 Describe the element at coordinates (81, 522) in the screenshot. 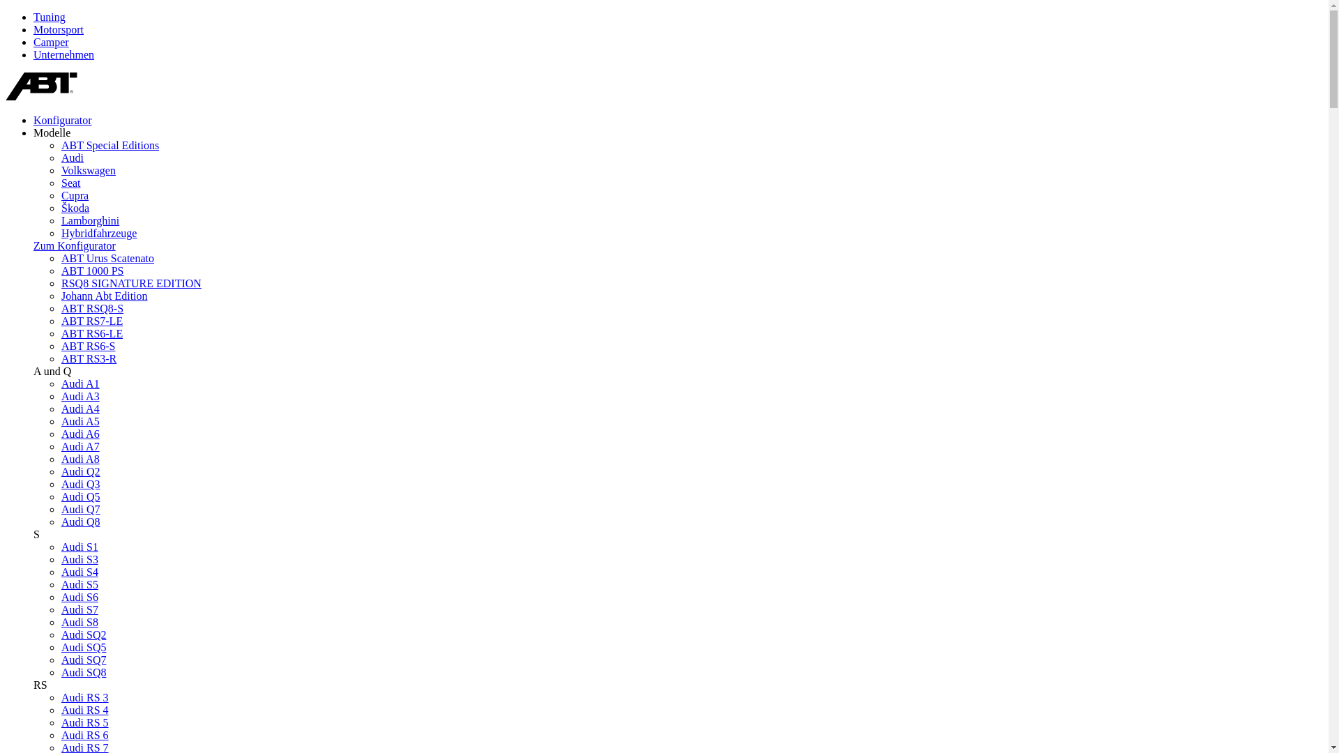

I see `Audi Q8` at that location.